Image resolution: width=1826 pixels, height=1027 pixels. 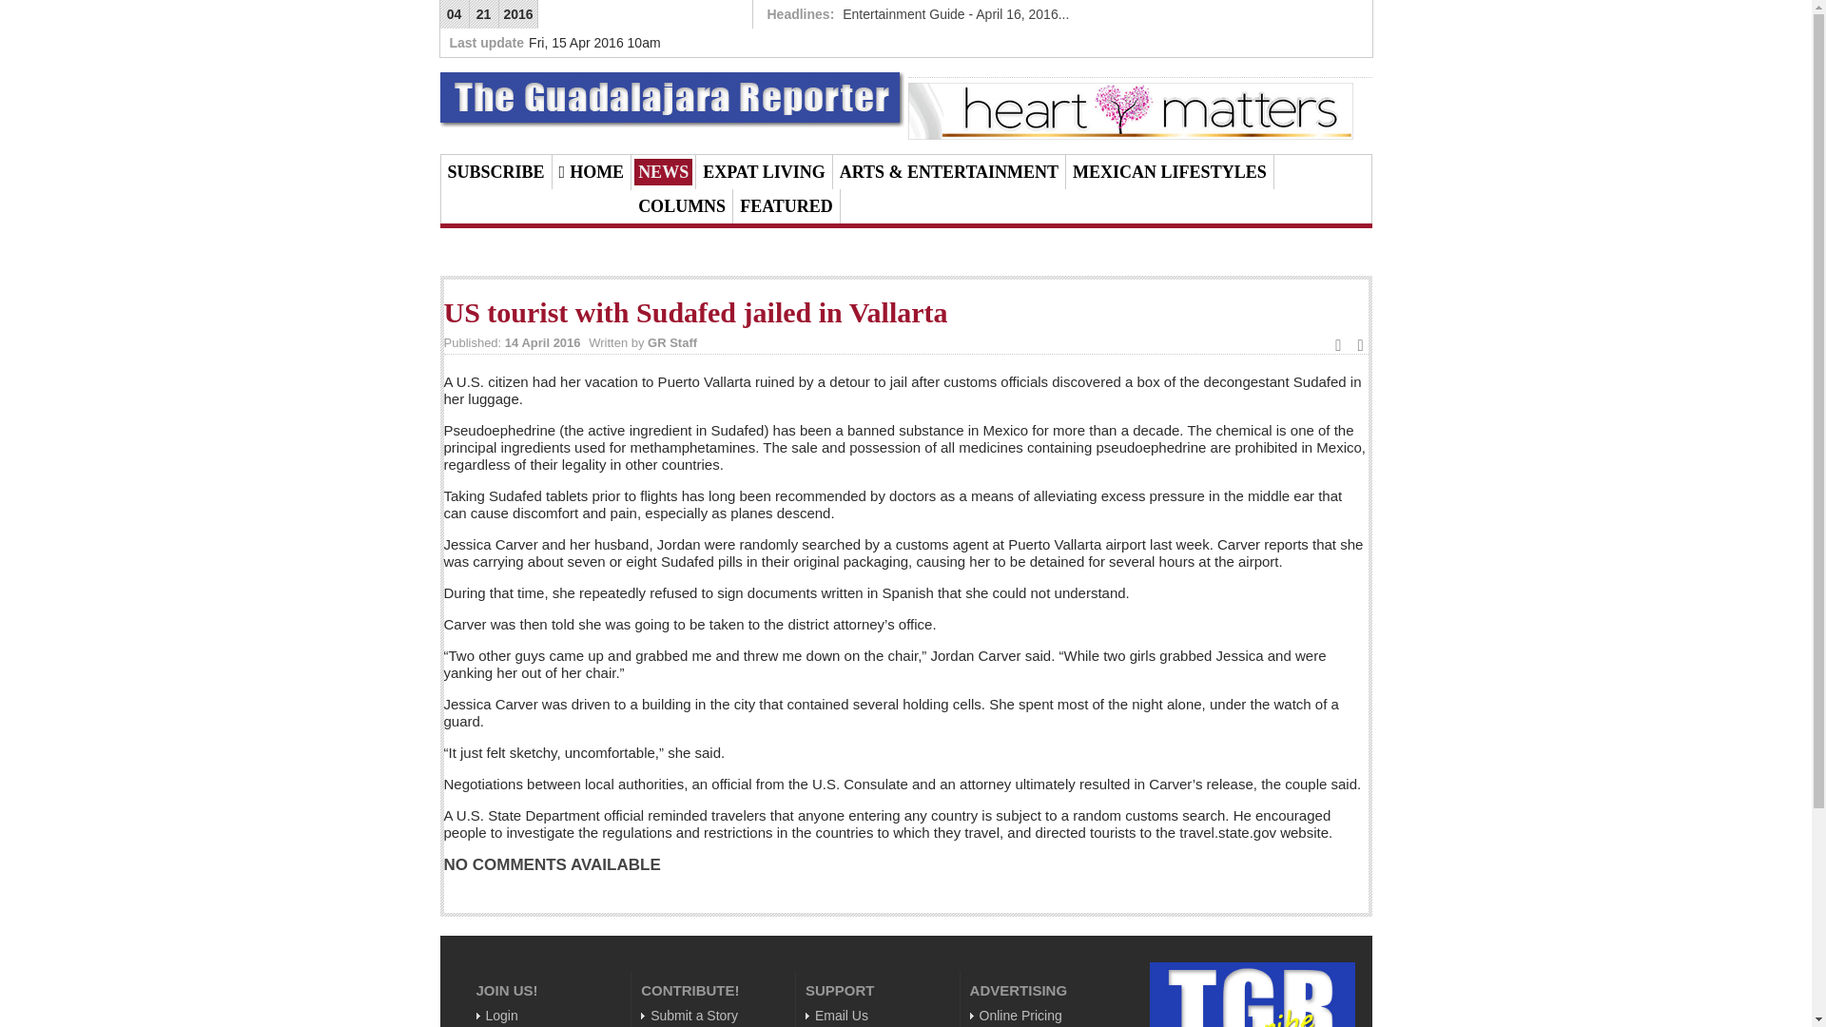 What do you see at coordinates (592, 172) in the screenshot?
I see `HOME` at bounding box center [592, 172].